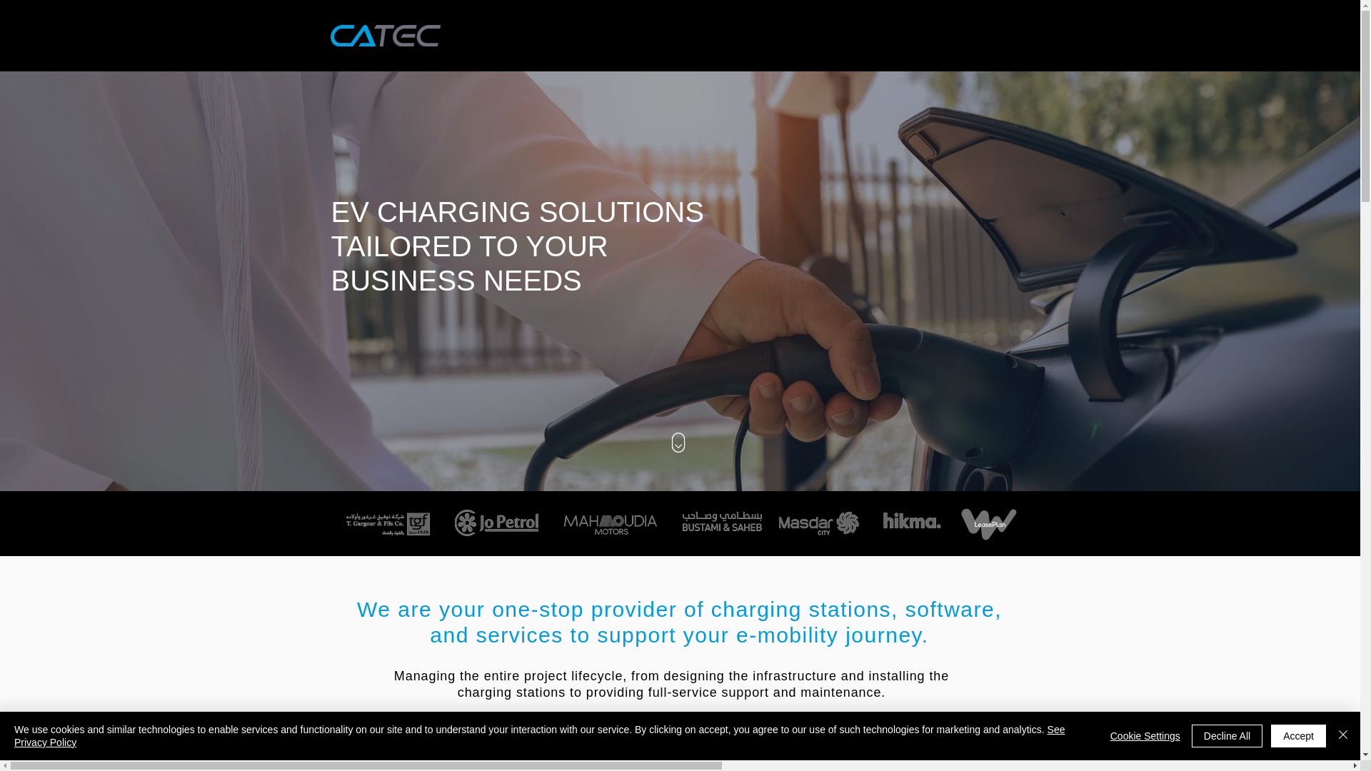 The width and height of the screenshot is (1371, 771). I want to click on Accept, so click(1298, 735).